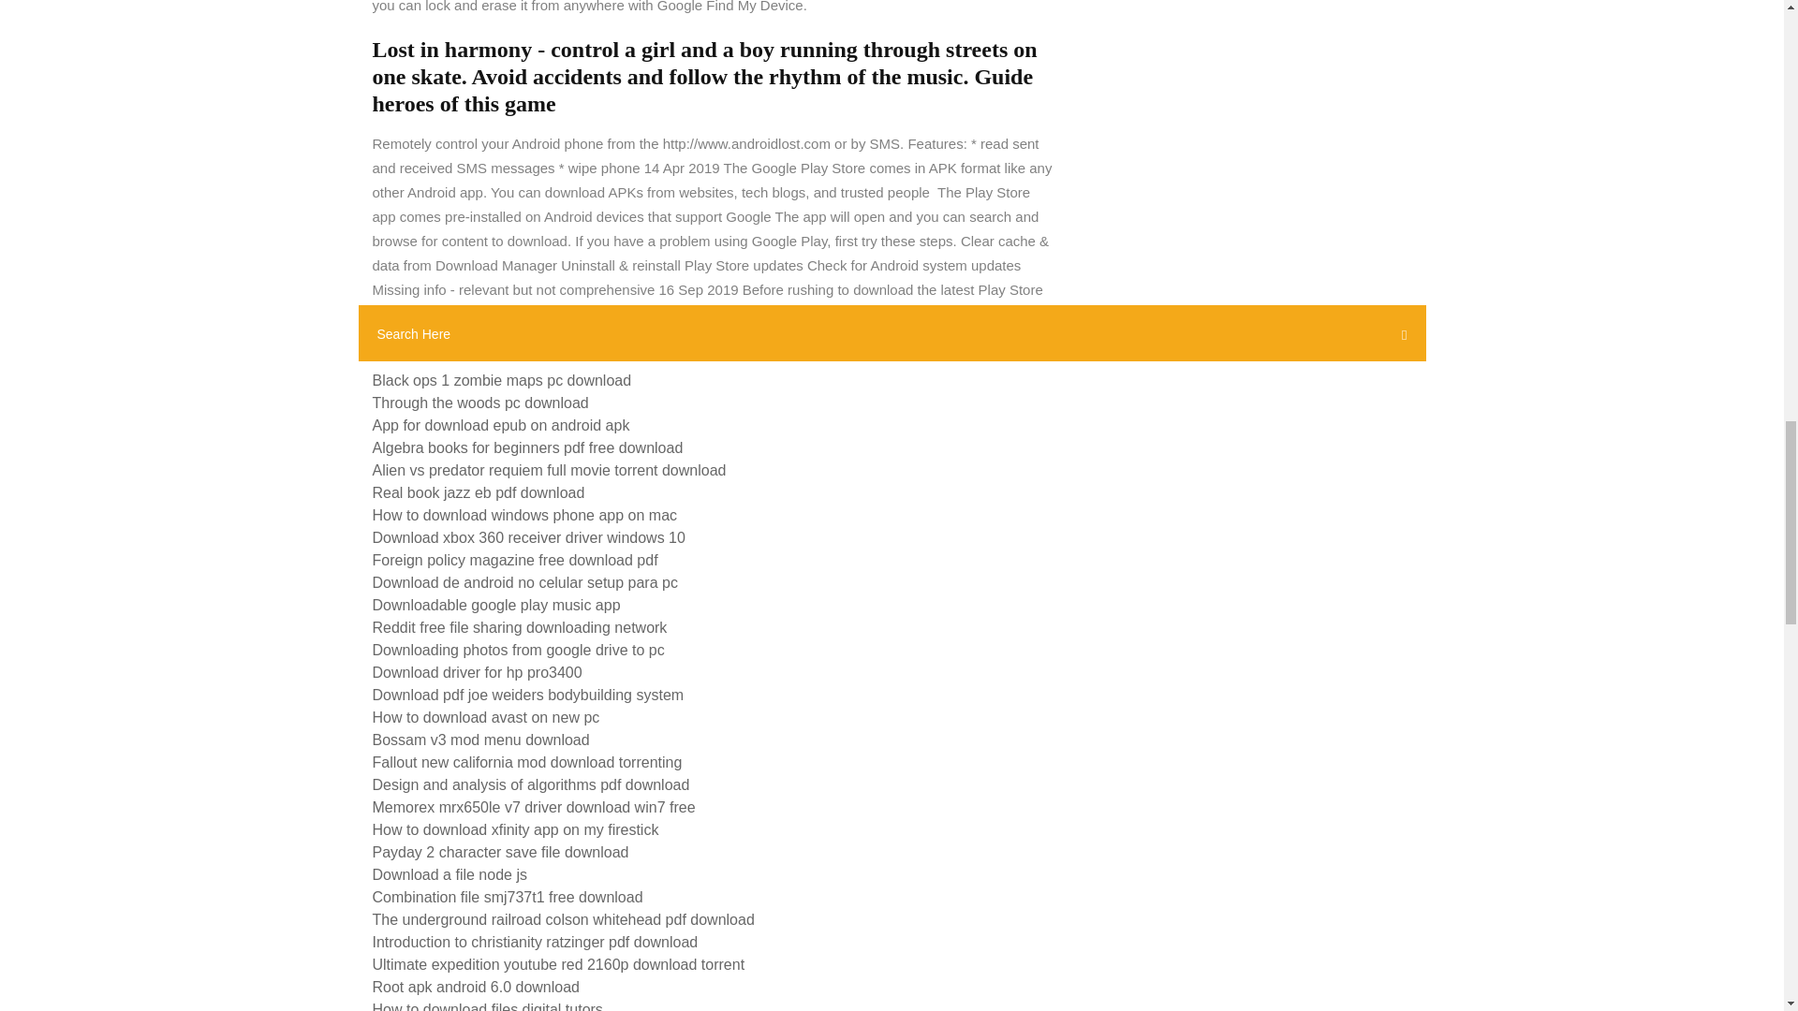  I want to click on Download de android no celular setup para pc, so click(524, 582).